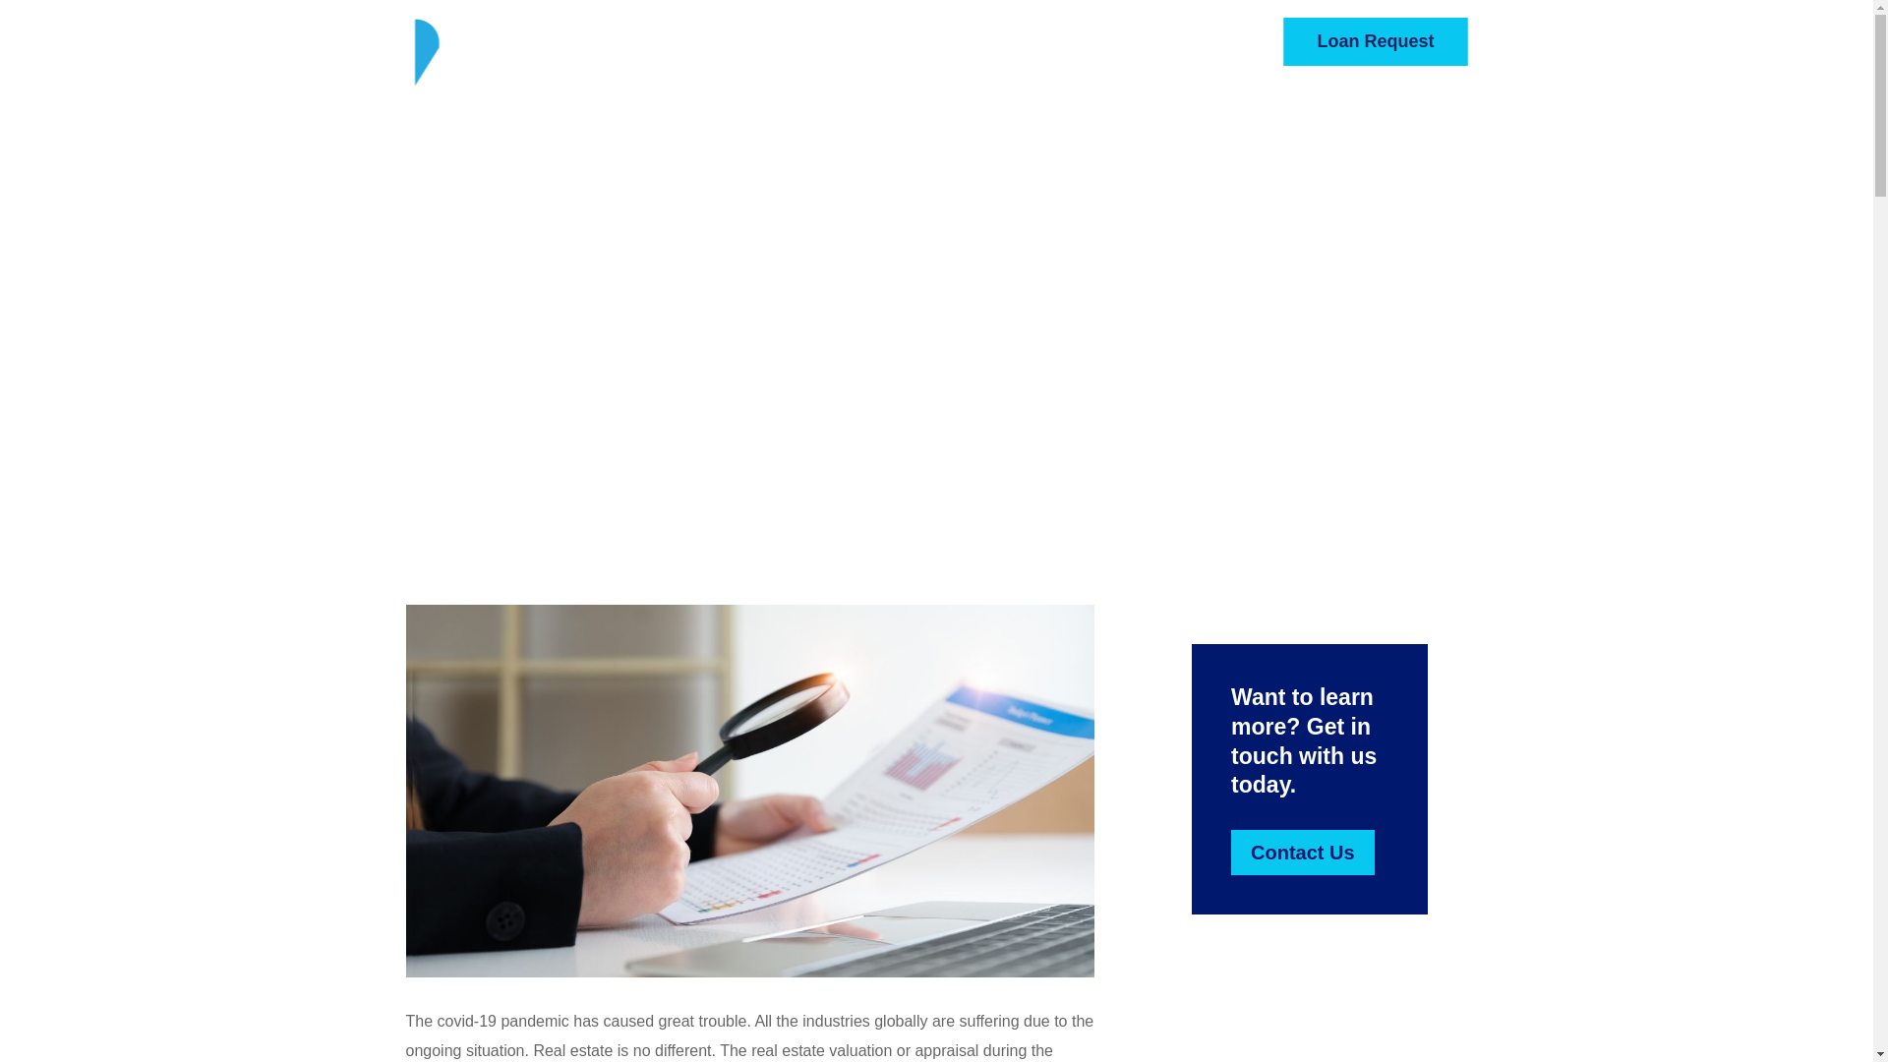 The image size is (1888, 1062). Describe the element at coordinates (902, 114) in the screenshot. I see `About` at that location.